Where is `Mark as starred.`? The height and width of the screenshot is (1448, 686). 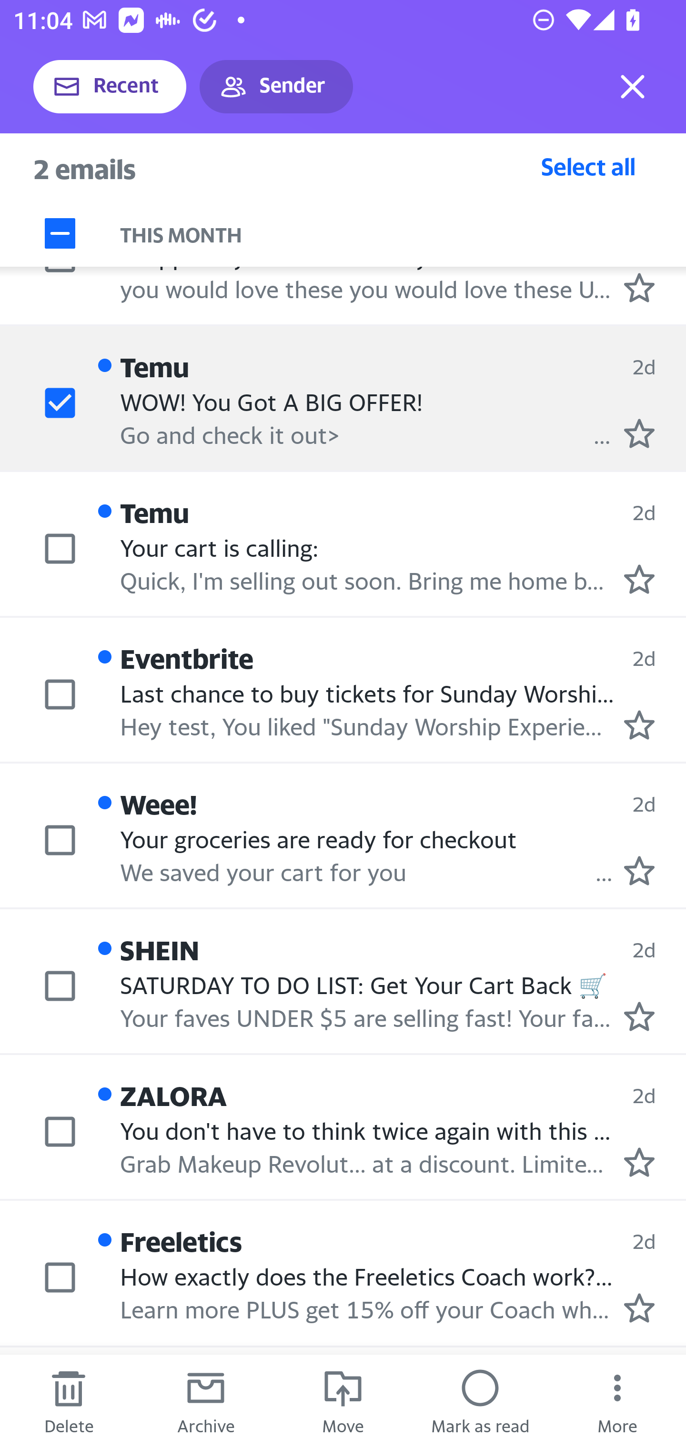
Mark as starred. is located at coordinates (639, 871).